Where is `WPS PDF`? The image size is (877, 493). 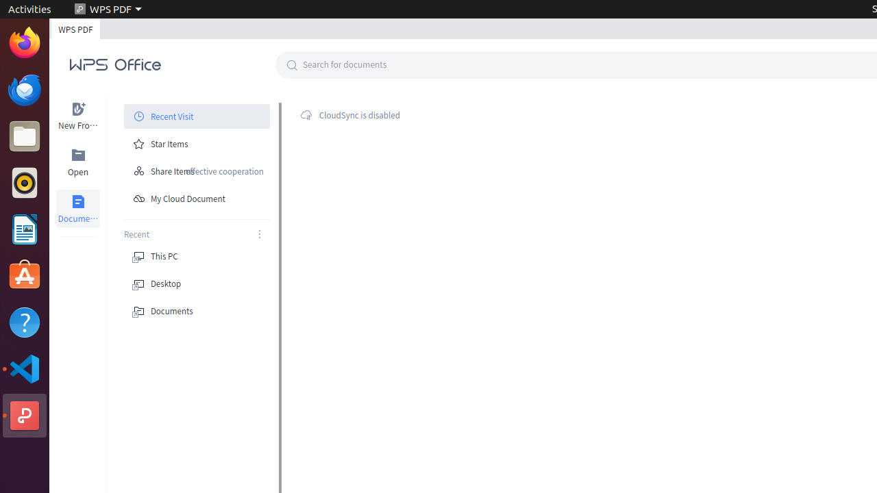 WPS PDF is located at coordinates (25, 416).